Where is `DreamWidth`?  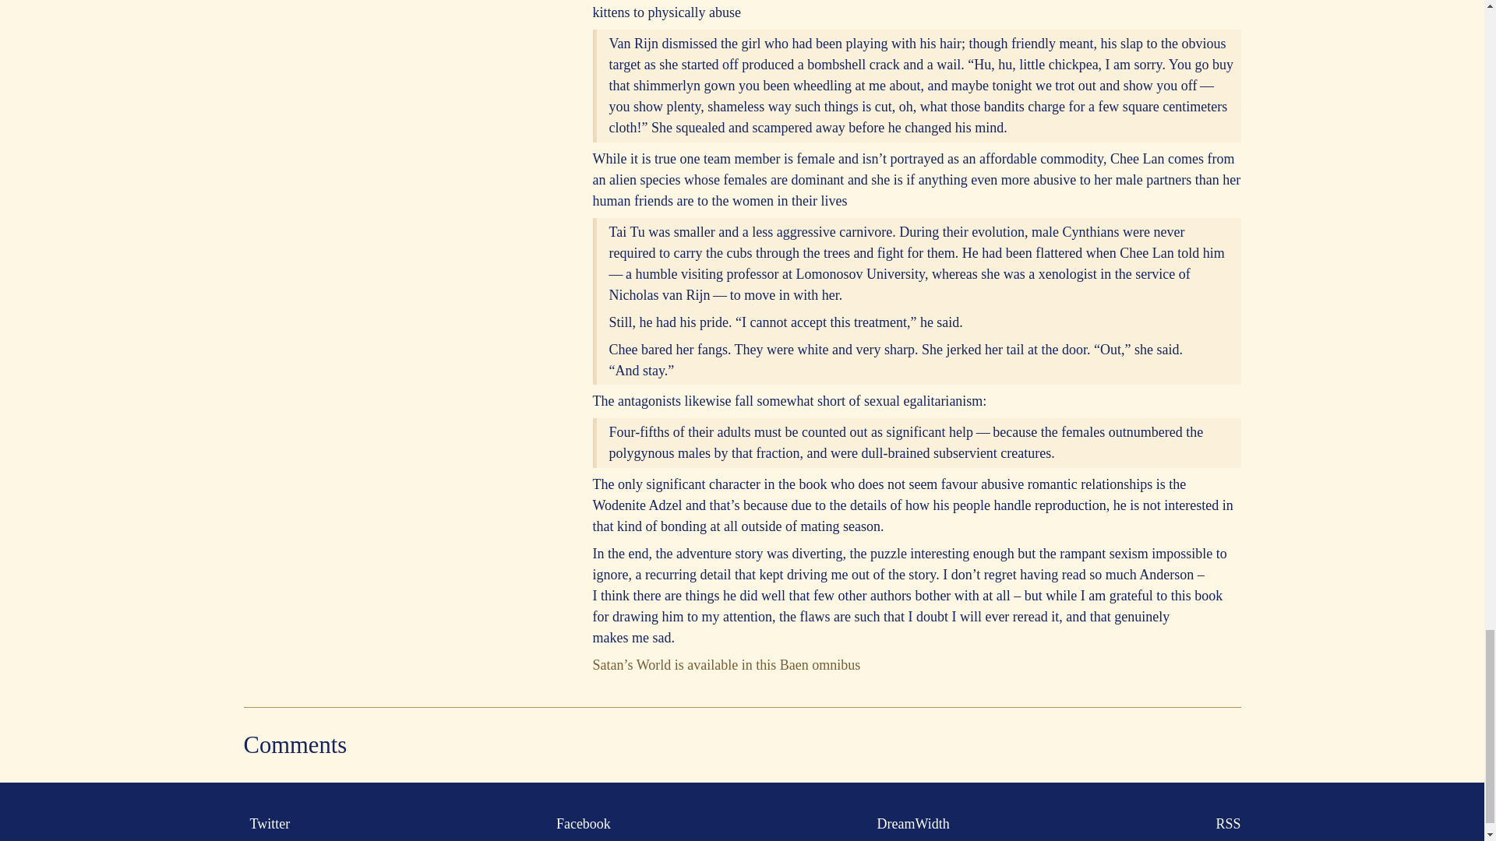
DreamWidth is located at coordinates (910, 824).